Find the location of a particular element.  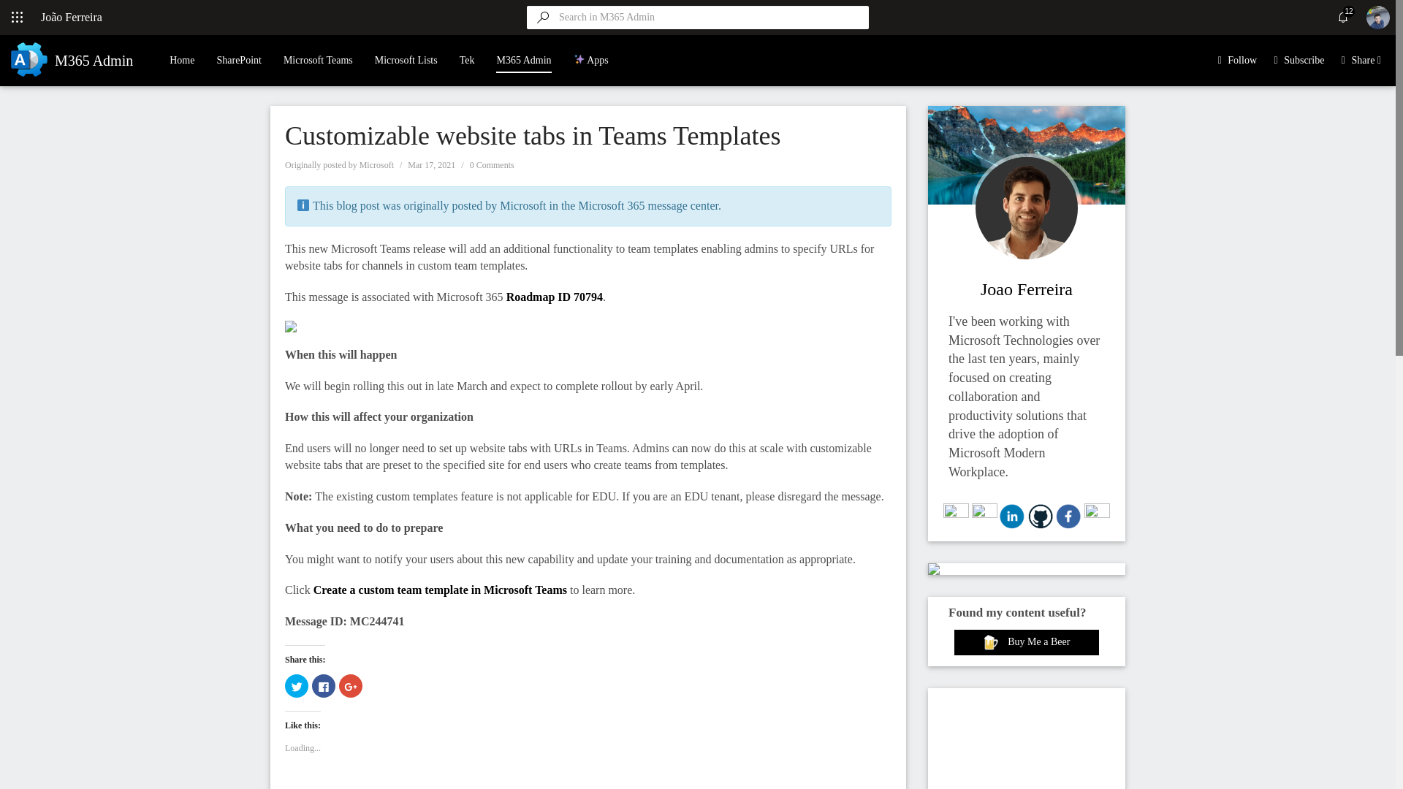

0 Comments is located at coordinates (493, 165).